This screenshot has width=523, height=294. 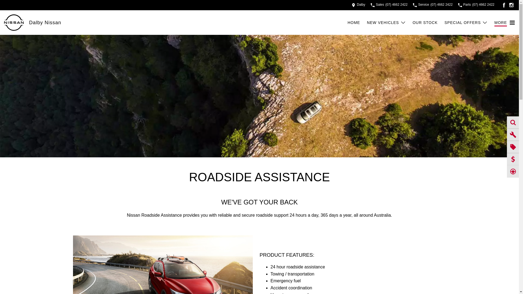 I want to click on MORE, so click(x=504, y=23).